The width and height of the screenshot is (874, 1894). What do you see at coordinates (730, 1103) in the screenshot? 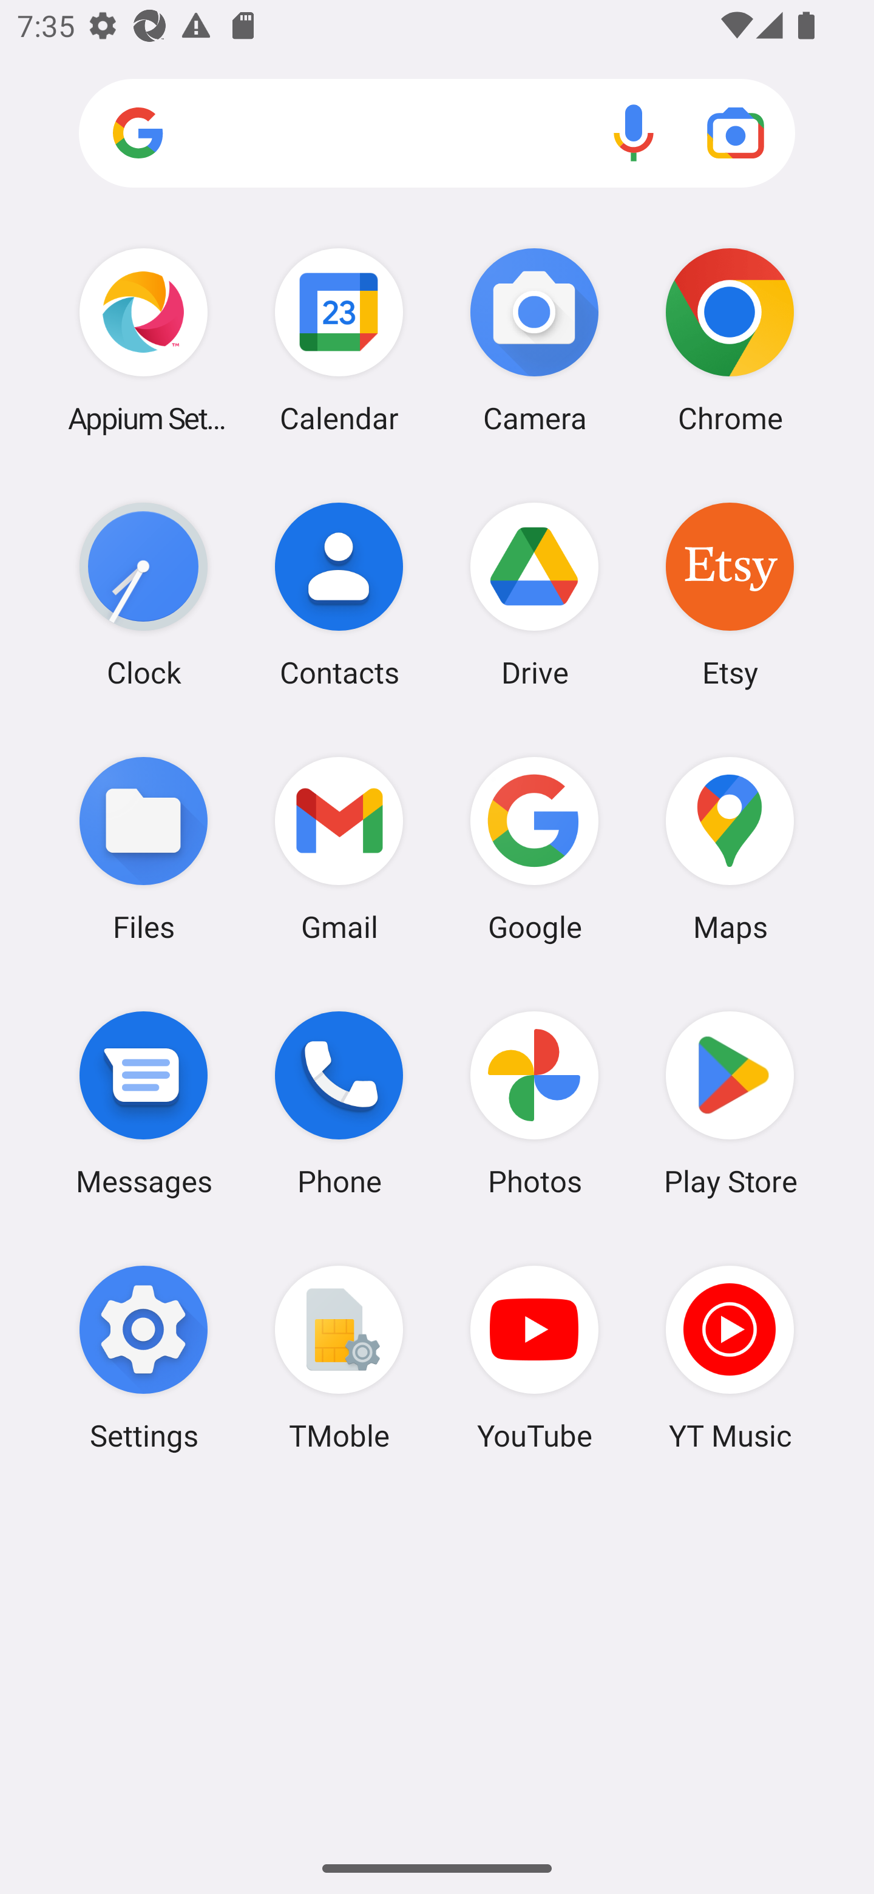
I see `Play Store` at bounding box center [730, 1103].